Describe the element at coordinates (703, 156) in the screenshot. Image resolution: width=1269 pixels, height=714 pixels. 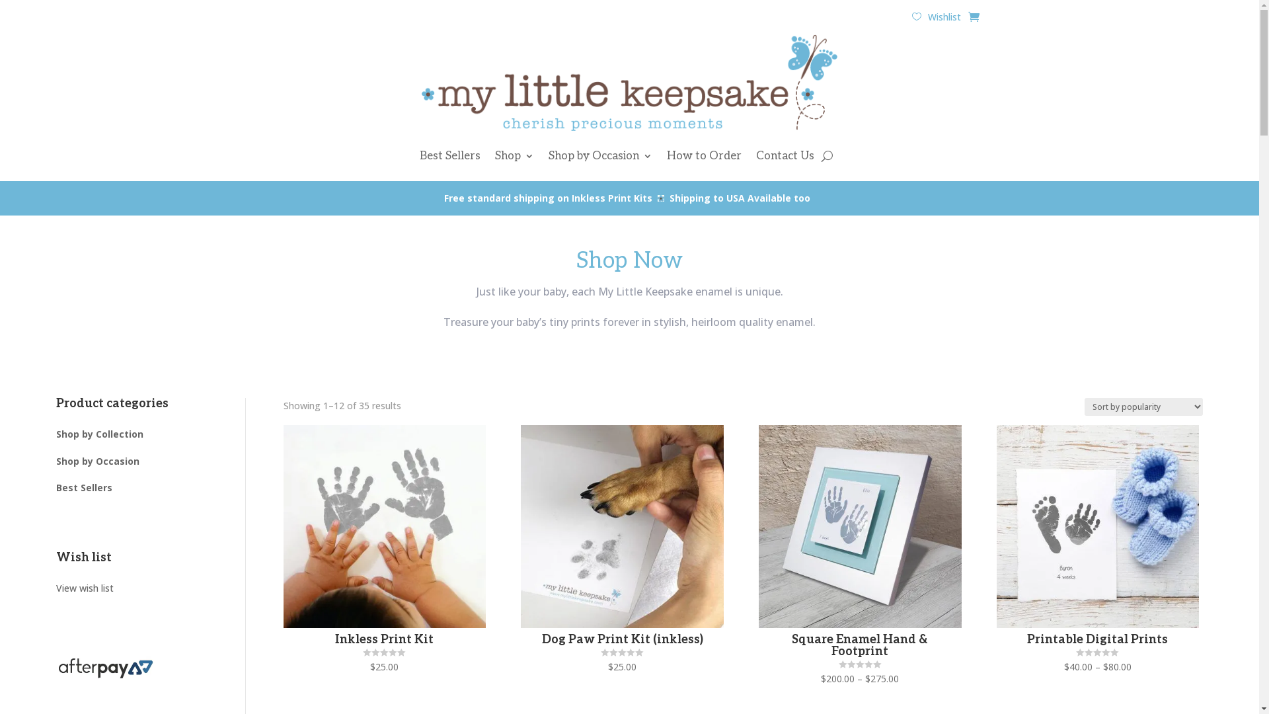
I see `How to Order` at that location.